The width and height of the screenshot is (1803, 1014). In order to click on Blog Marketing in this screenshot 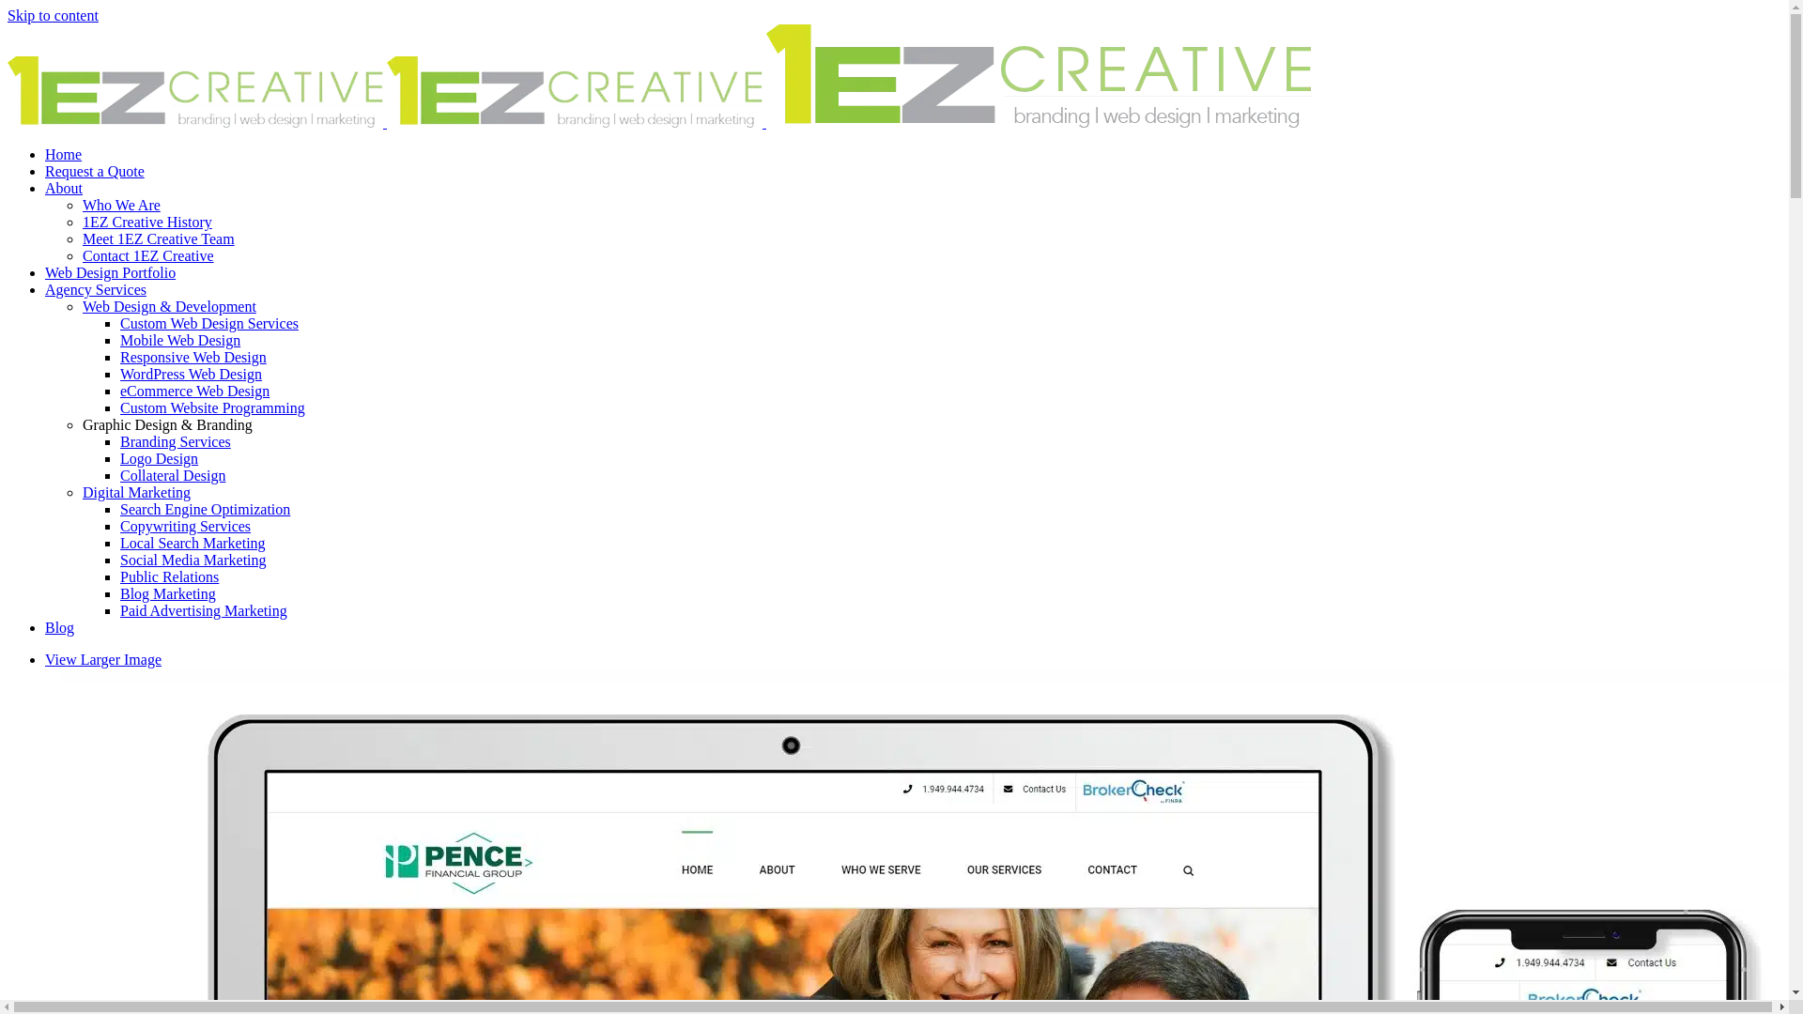, I will do `click(168, 593)`.